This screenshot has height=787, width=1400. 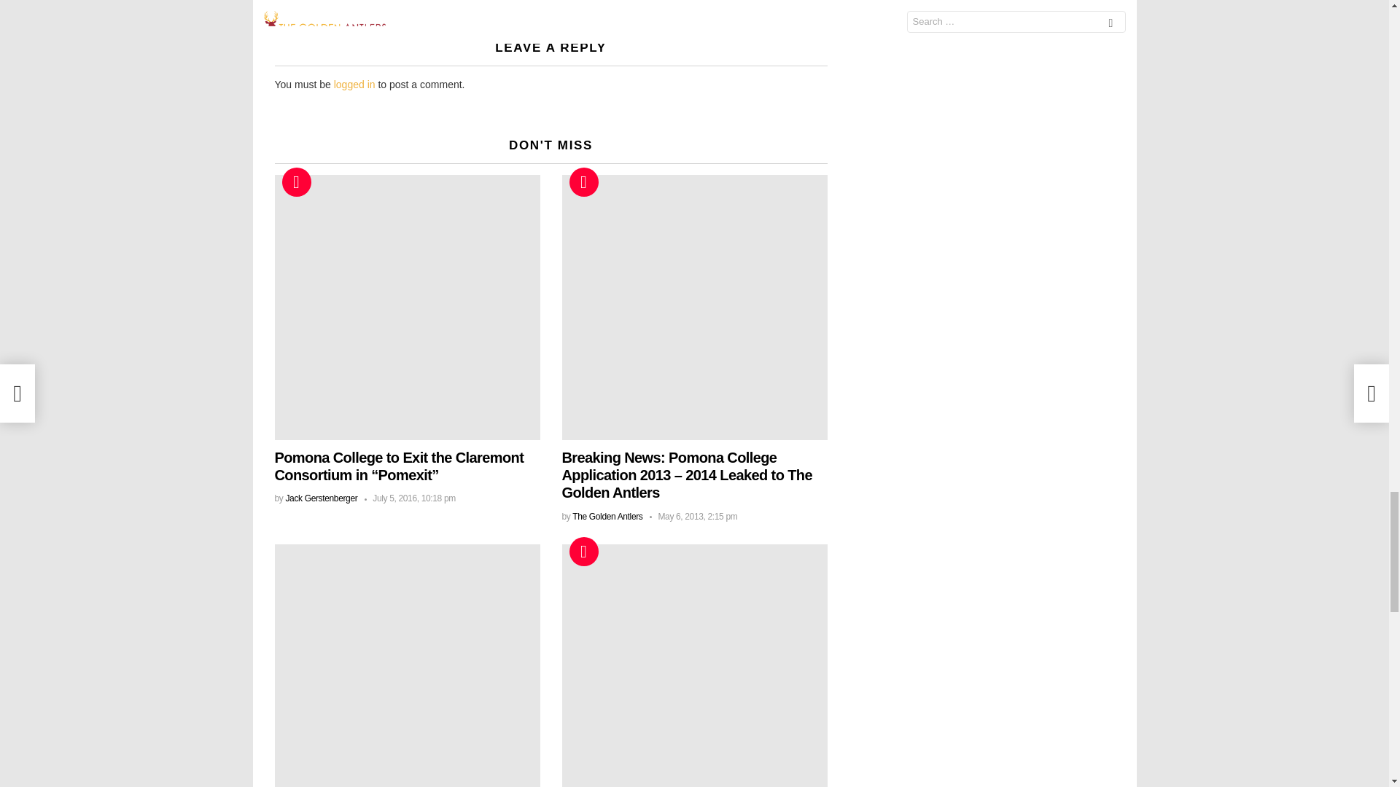 I want to click on Posts by Jack Gerstenberger, so click(x=321, y=498).